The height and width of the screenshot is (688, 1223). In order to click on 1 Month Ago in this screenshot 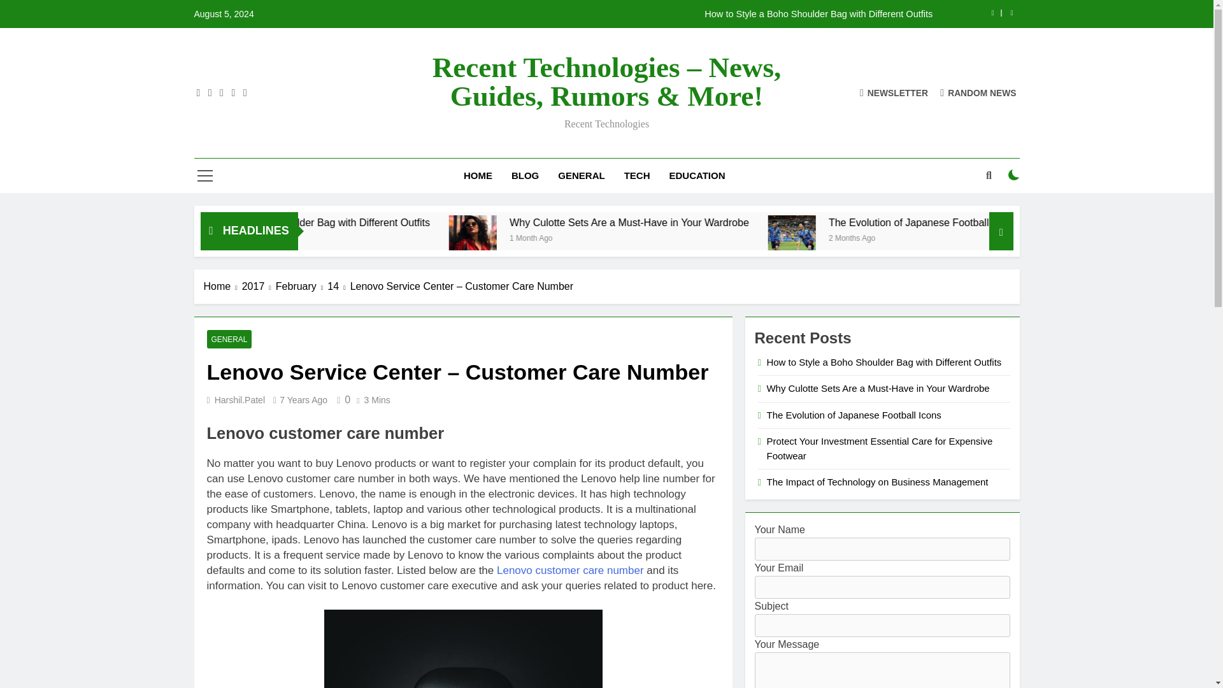, I will do `click(675, 237)`.